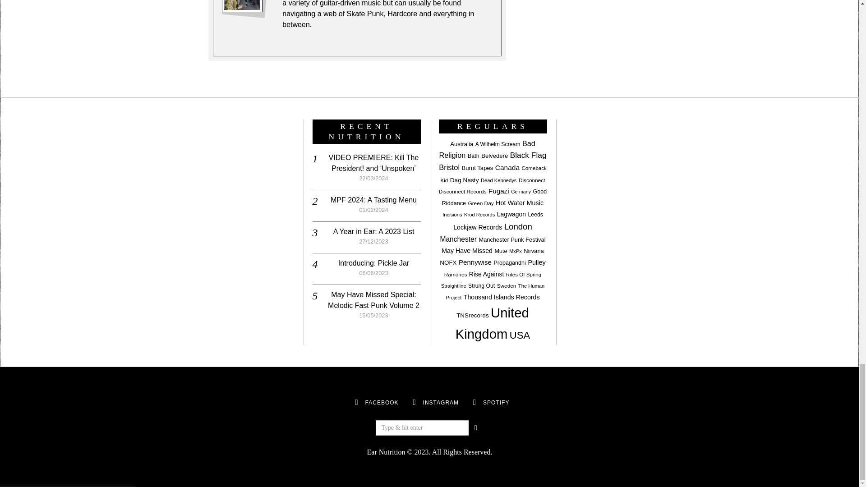  Describe the element at coordinates (382, 402) in the screenshot. I see `Facebook` at that location.